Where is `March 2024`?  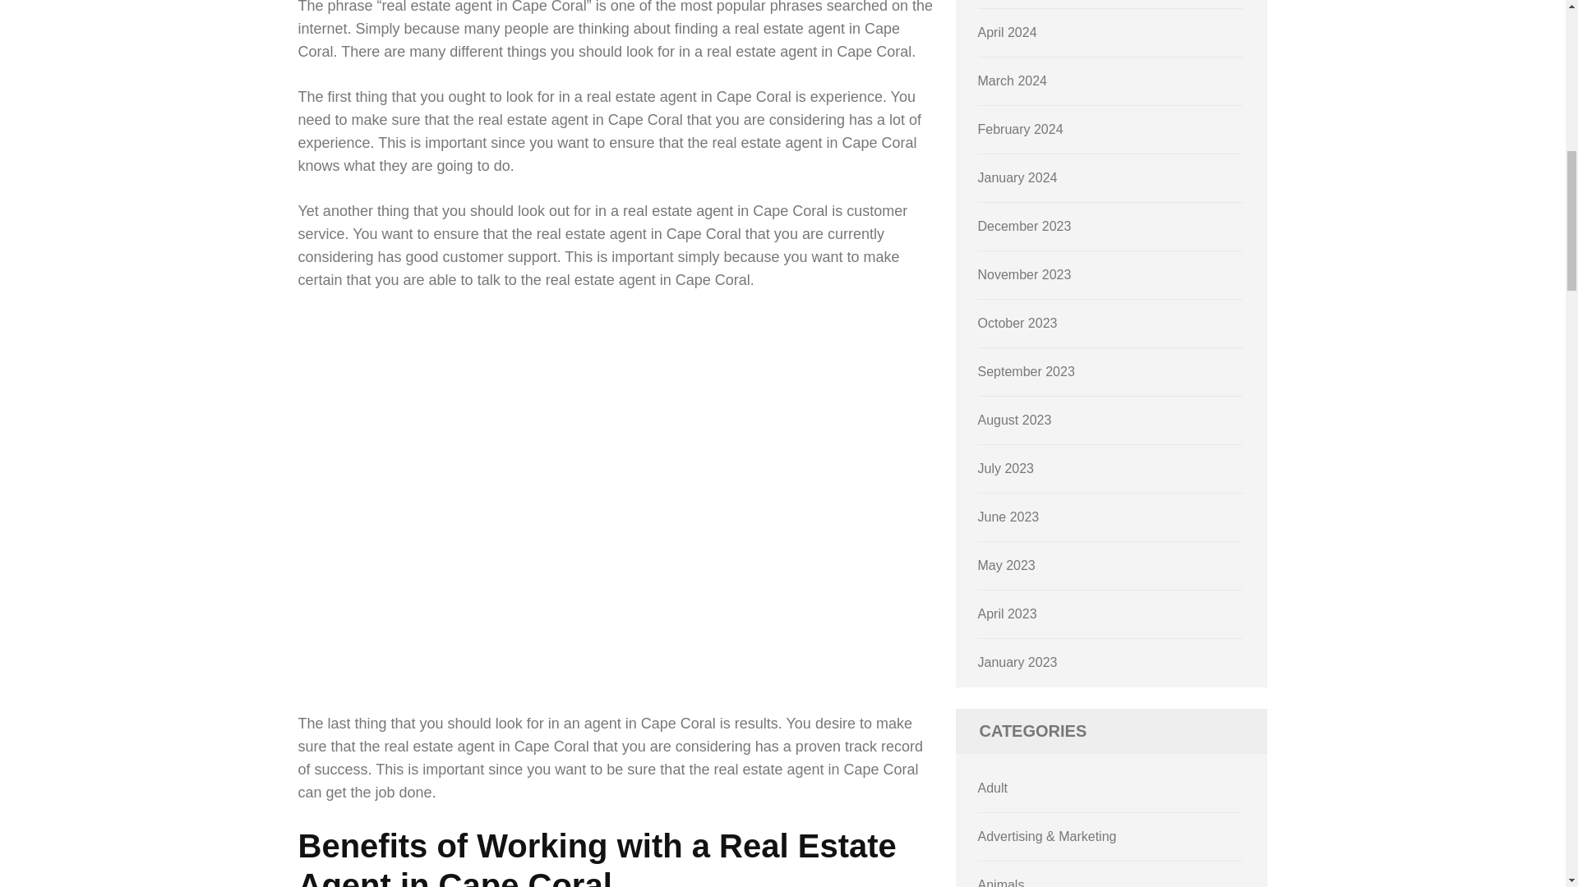
March 2024 is located at coordinates (1013, 80).